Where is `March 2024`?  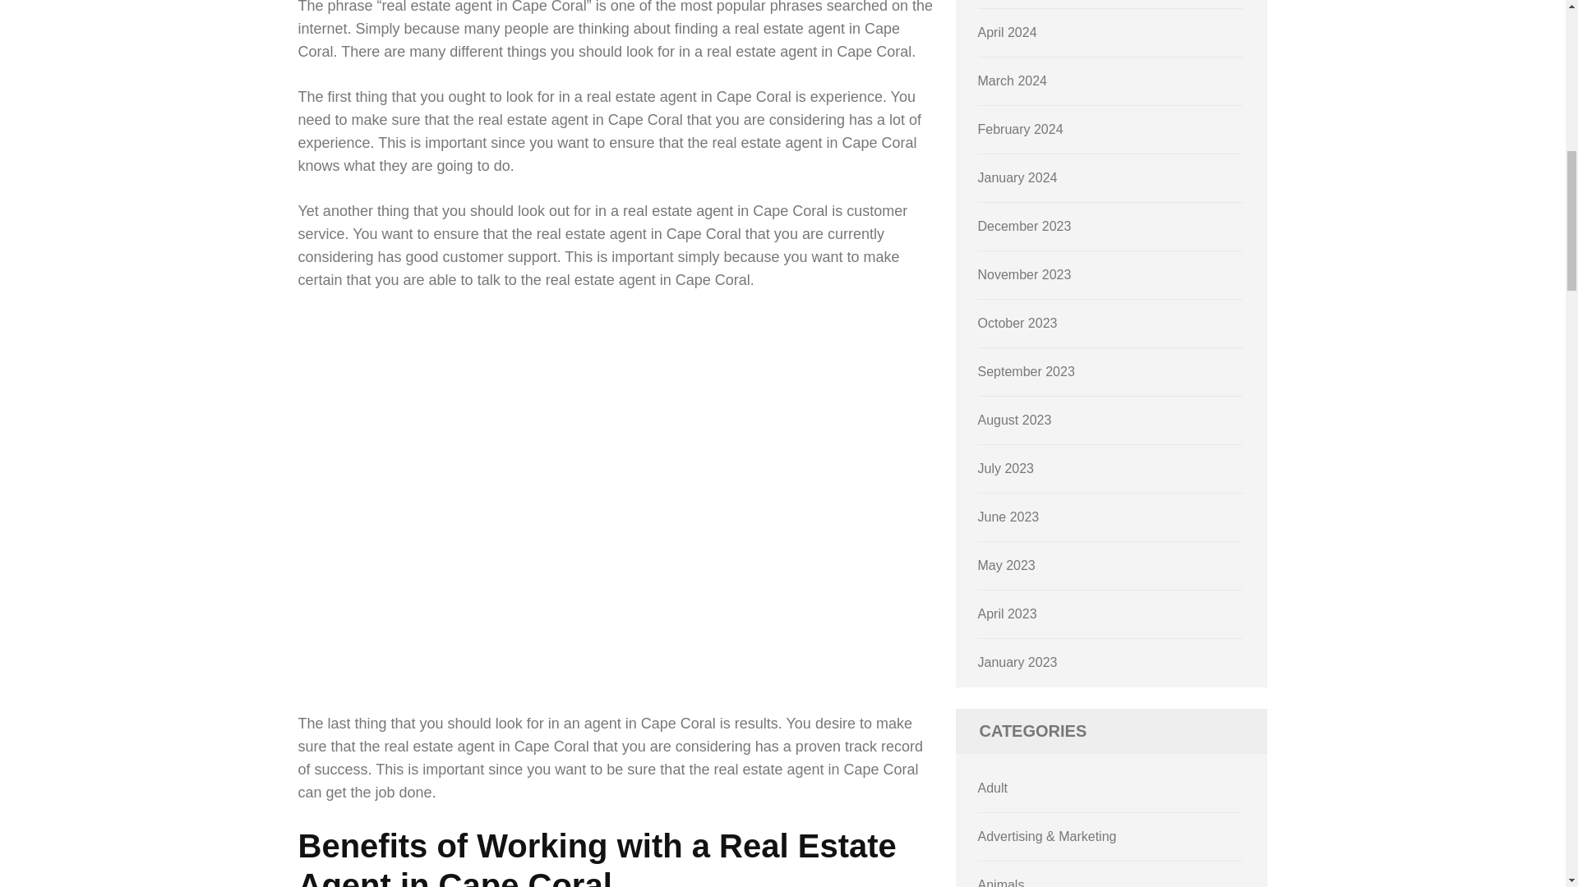
March 2024 is located at coordinates (1013, 80).